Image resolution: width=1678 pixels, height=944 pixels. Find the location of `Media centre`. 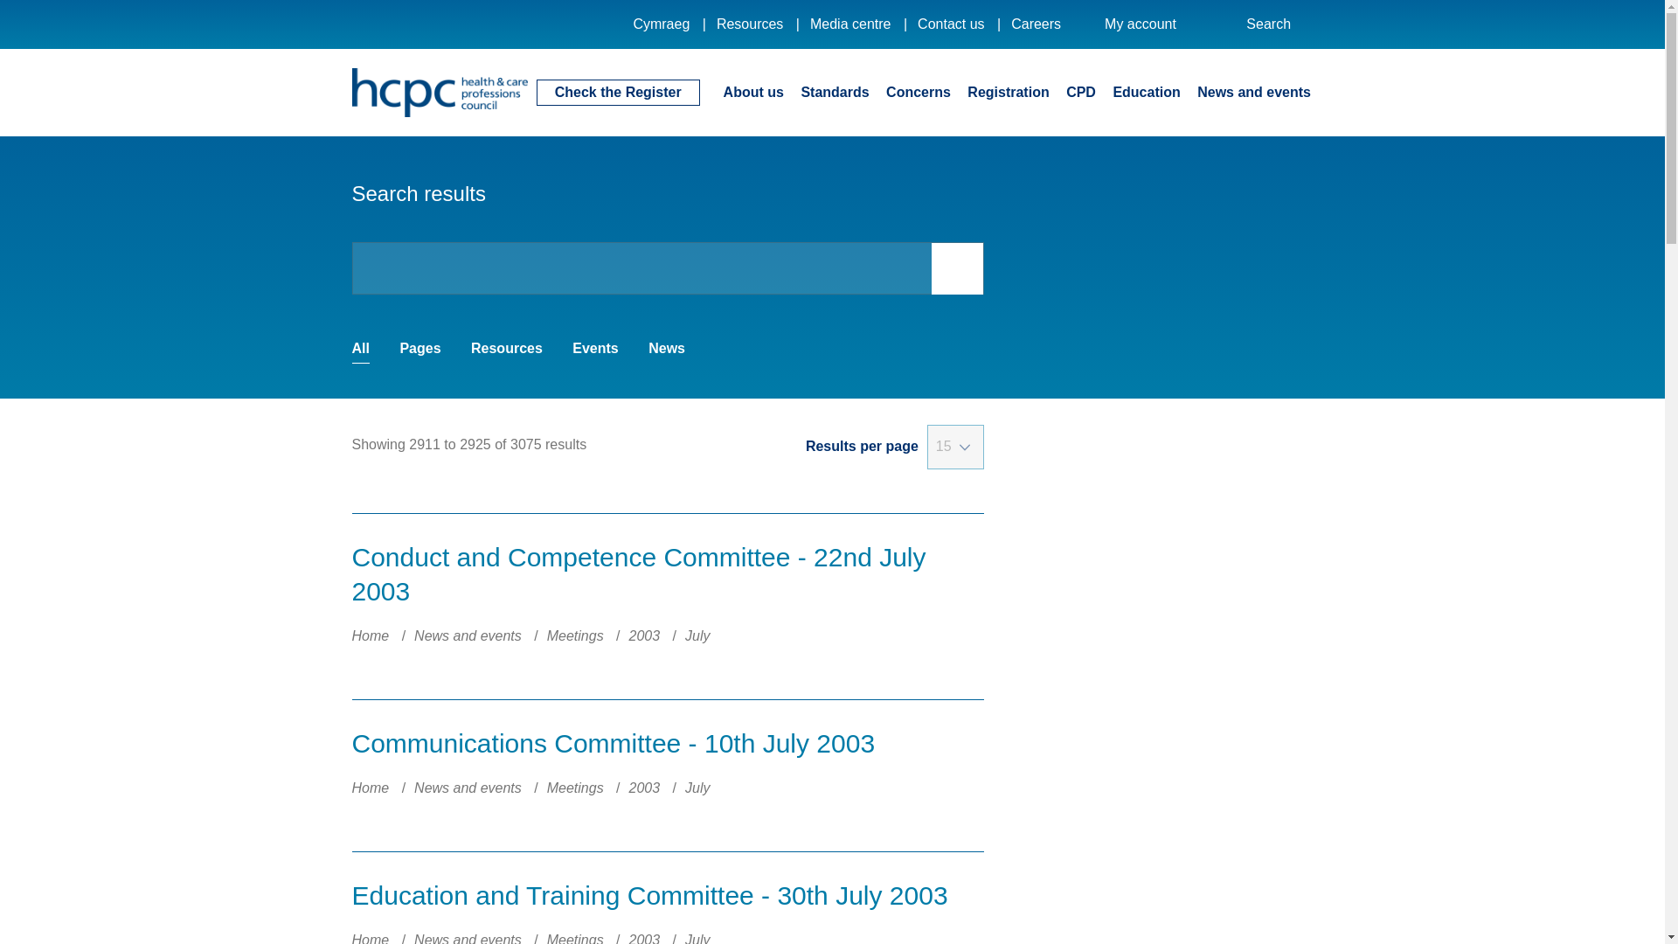

Media centre is located at coordinates (850, 24).